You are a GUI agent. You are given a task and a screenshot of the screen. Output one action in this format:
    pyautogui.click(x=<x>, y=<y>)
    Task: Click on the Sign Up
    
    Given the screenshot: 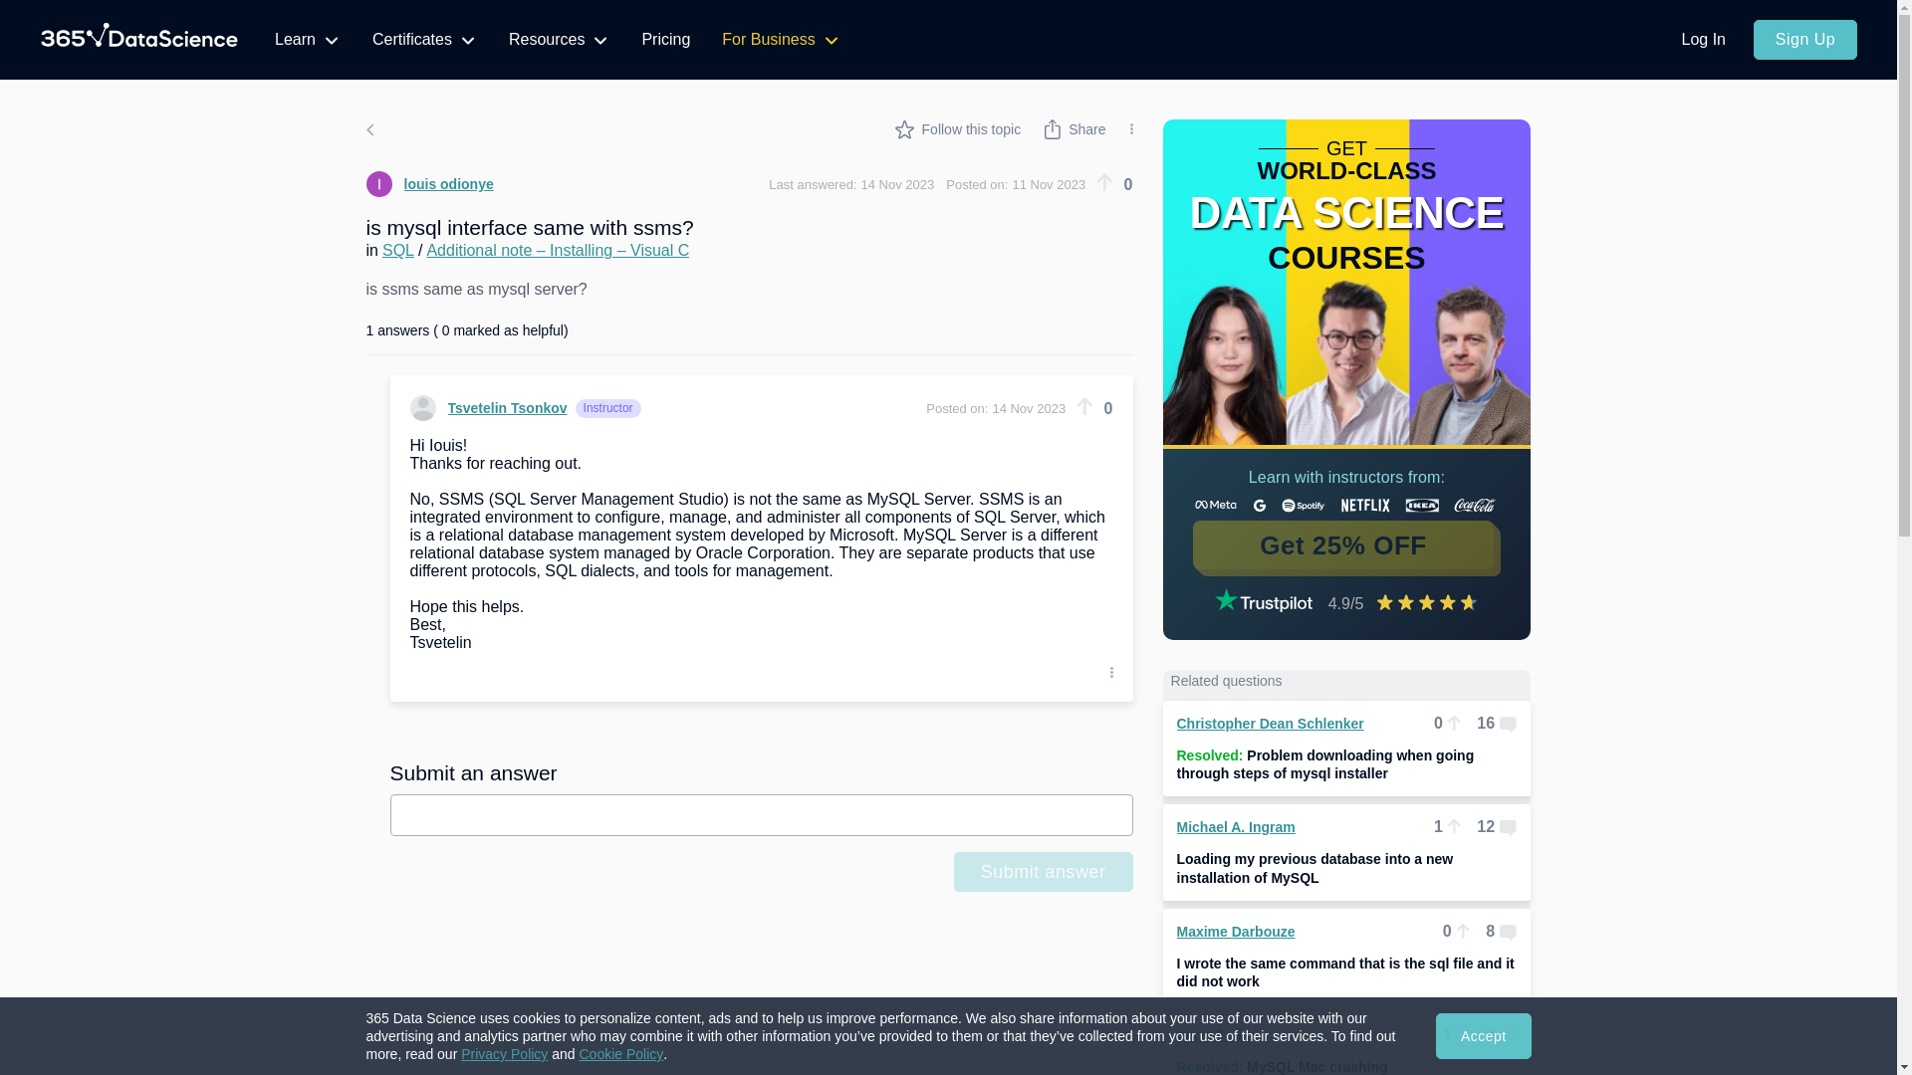 What is the action you would take?
    pyautogui.click(x=1804, y=40)
    